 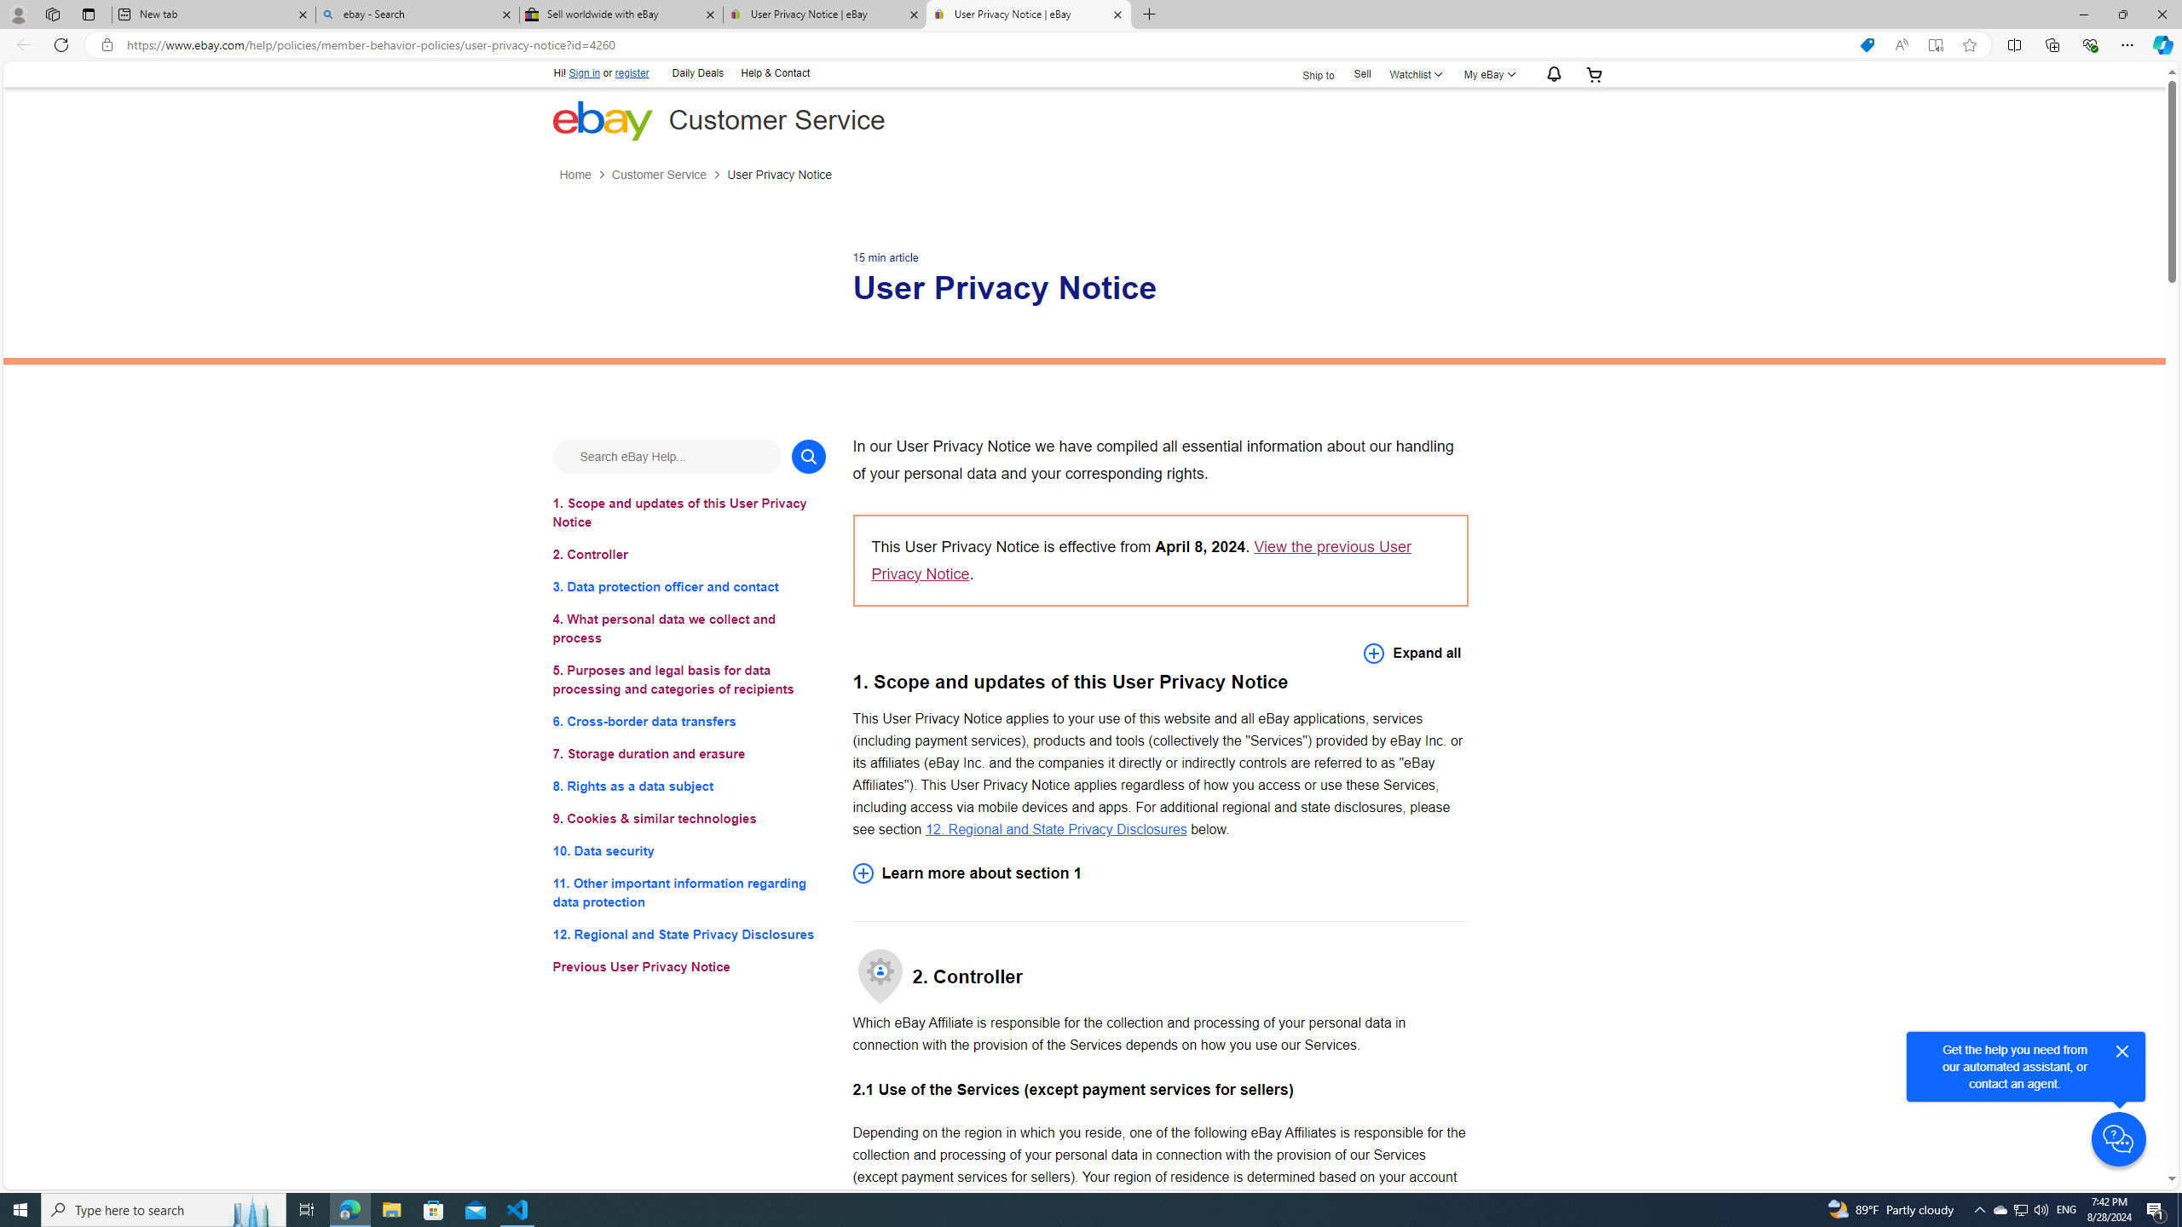 I want to click on My eBay, so click(x=1487, y=73).